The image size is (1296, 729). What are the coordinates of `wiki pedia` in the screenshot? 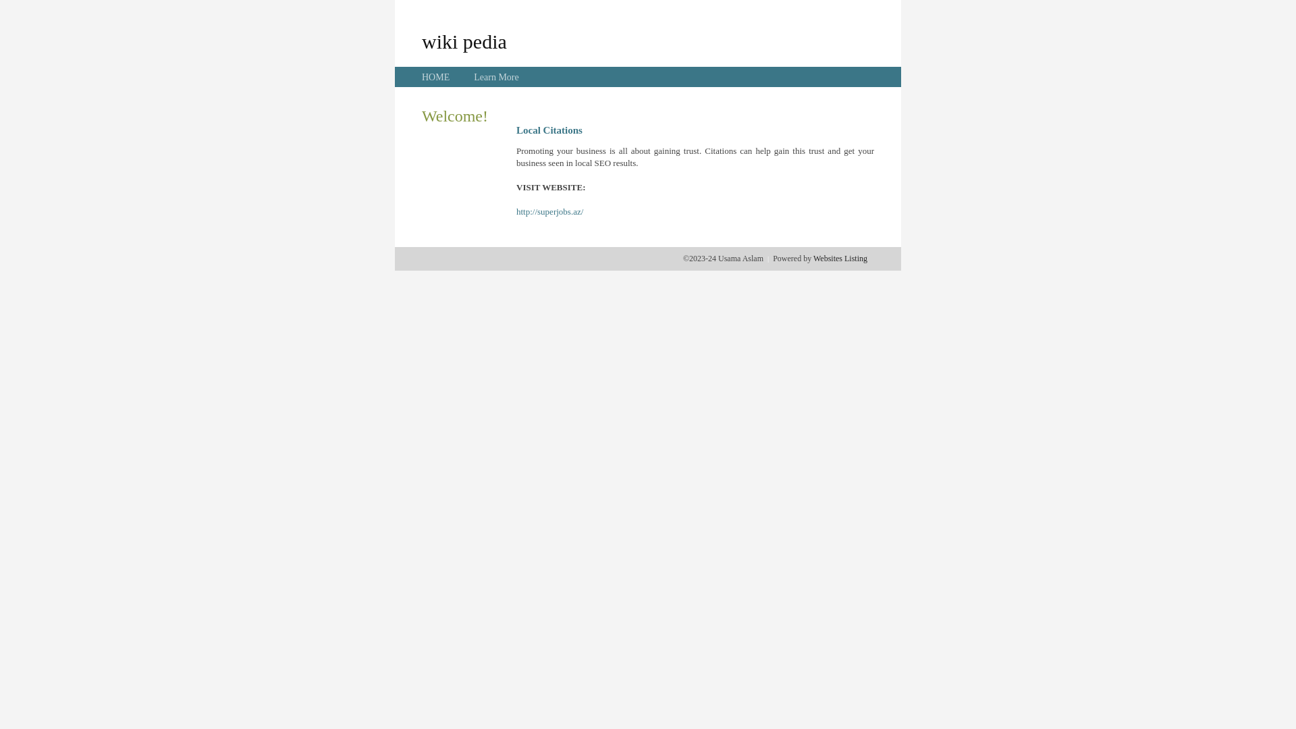 It's located at (464, 41).